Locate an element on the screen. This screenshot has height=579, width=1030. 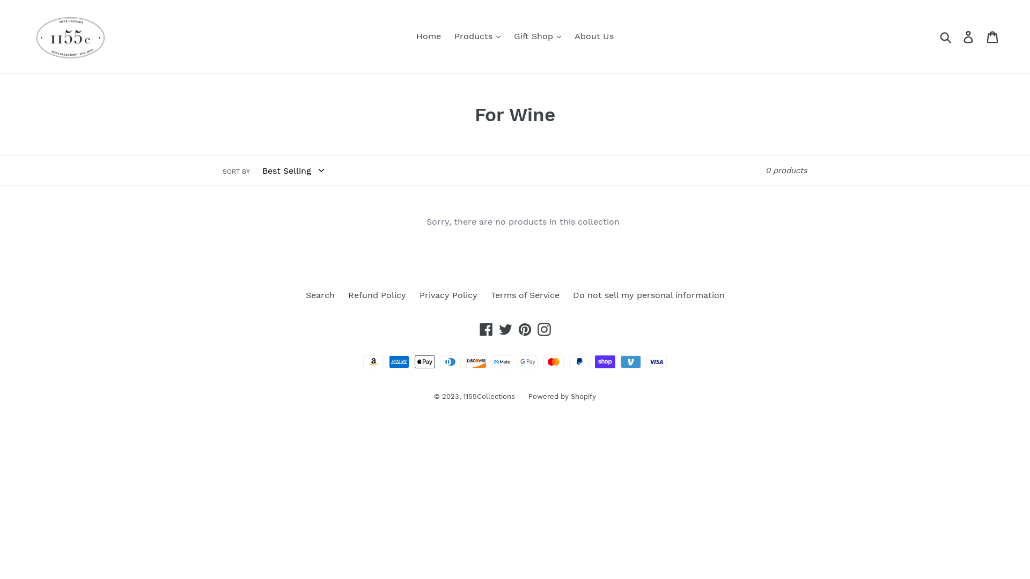
Powered by Shopify is located at coordinates (562, 397).